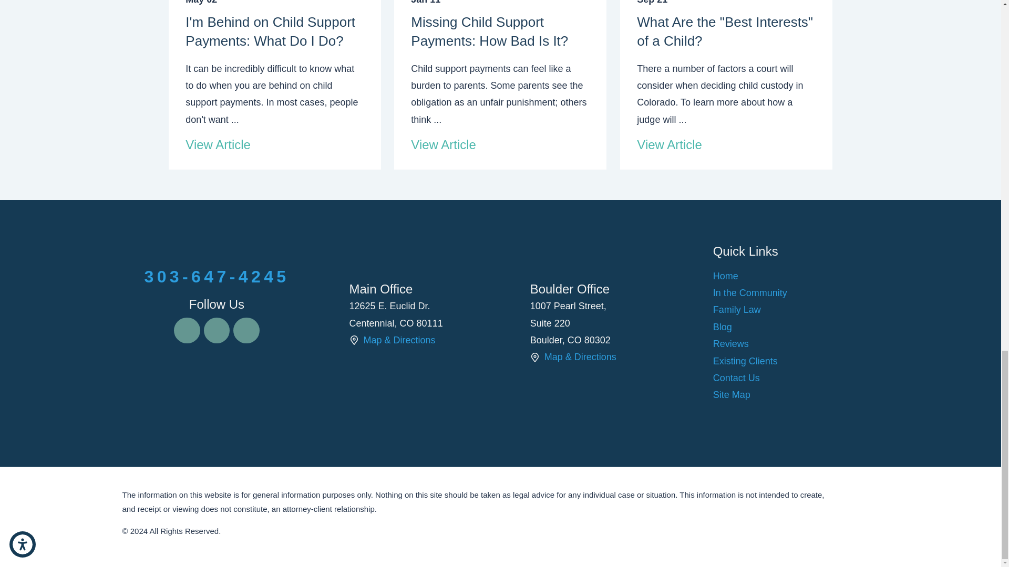 This screenshot has height=567, width=1009. Describe the element at coordinates (535, 357) in the screenshot. I see `Site Icon` at that location.